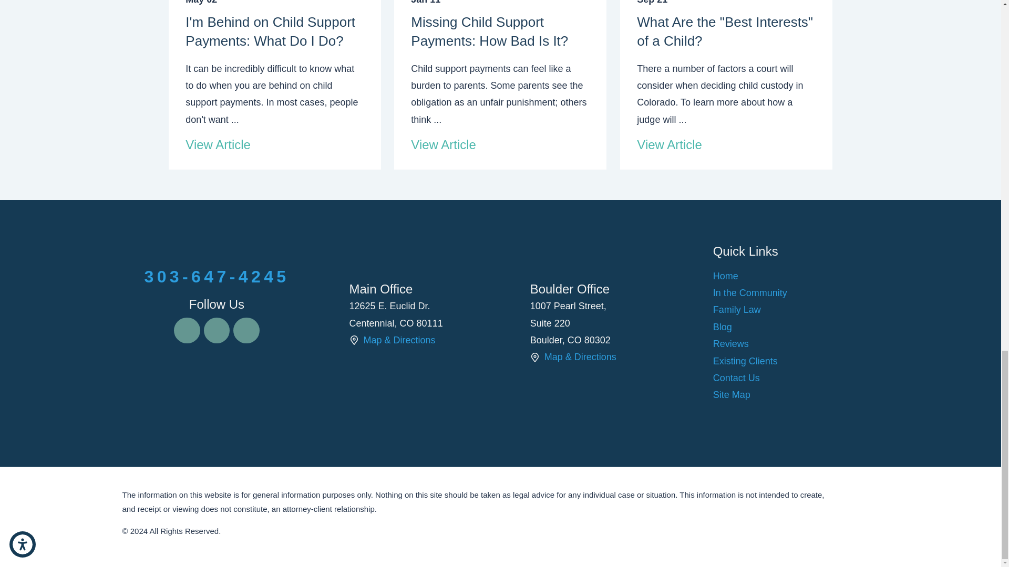 This screenshot has height=567, width=1009. Describe the element at coordinates (535, 357) in the screenshot. I see `Site Icon` at that location.